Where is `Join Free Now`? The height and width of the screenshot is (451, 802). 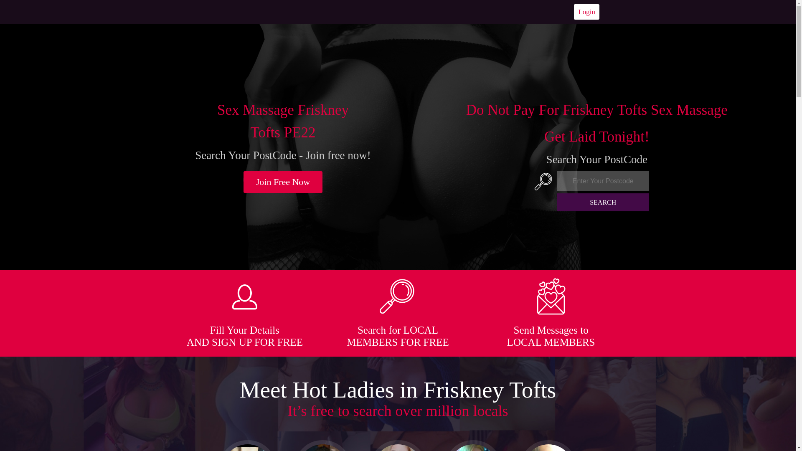
Join Free Now is located at coordinates (283, 182).